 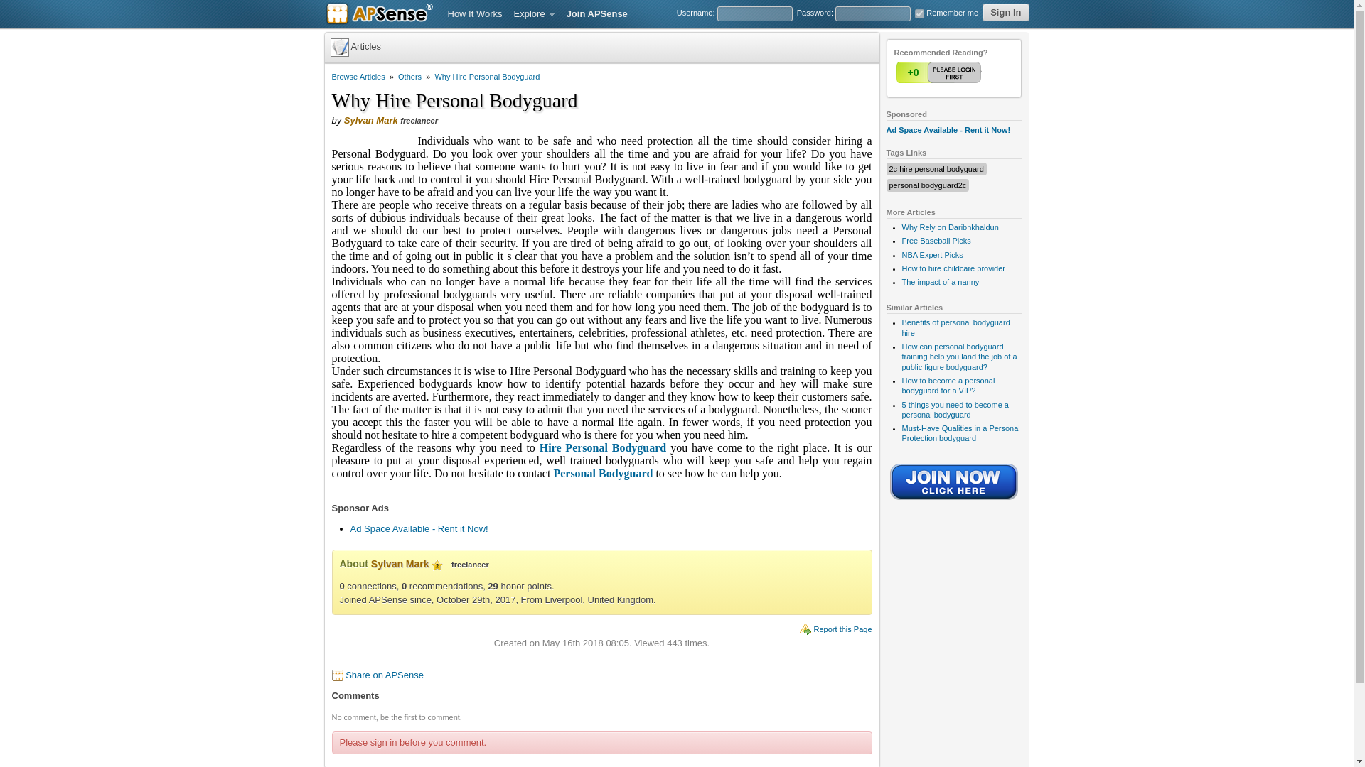 What do you see at coordinates (940, 72) in the screenshot?
I see `Vote Up` at bounding box center [940, 72].